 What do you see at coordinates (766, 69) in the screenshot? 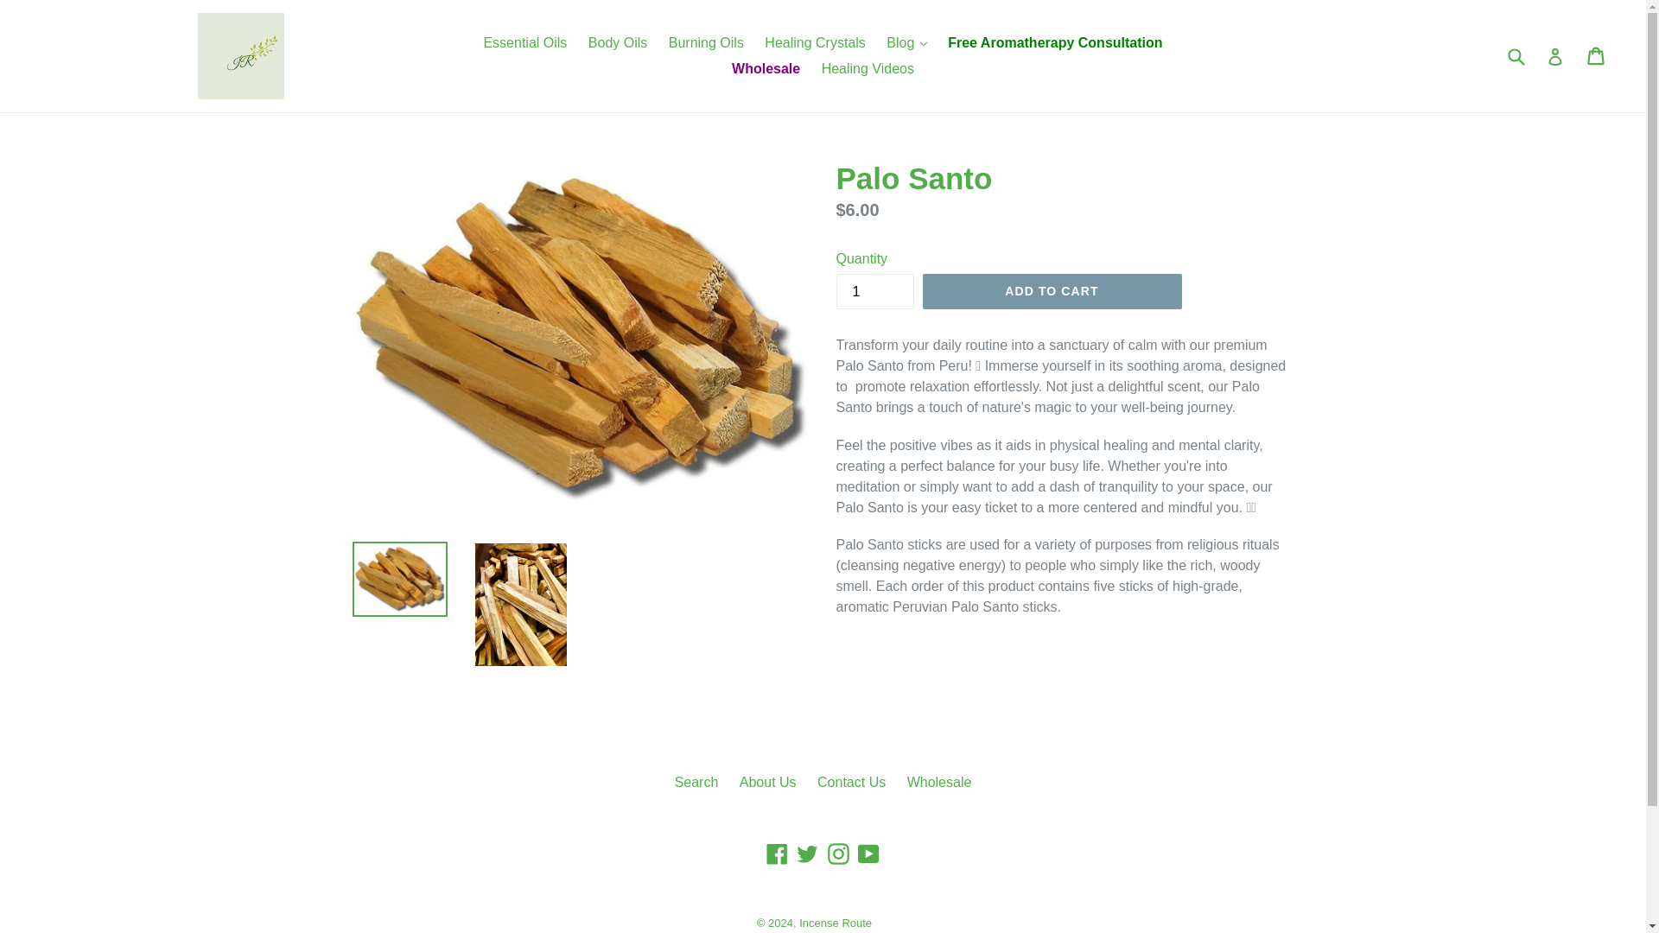
I see `Wholesale` at bounding box center [766, 69].